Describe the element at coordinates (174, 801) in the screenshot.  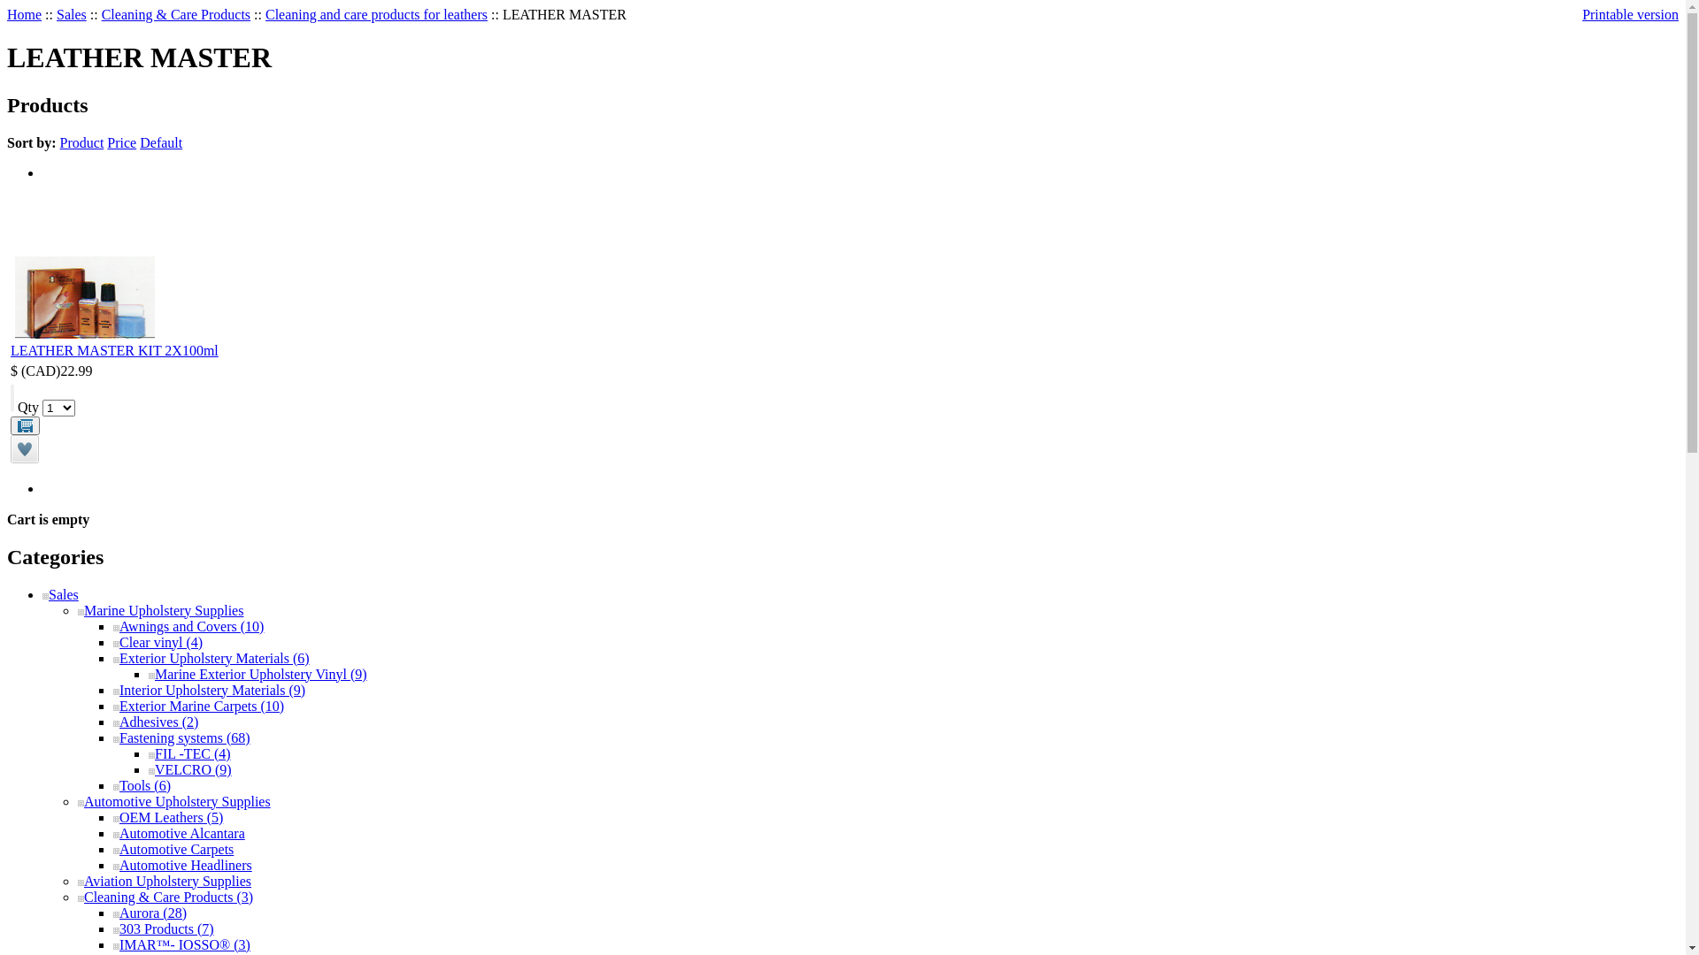
I see `Automotive Upholstery Supplies` at that location.